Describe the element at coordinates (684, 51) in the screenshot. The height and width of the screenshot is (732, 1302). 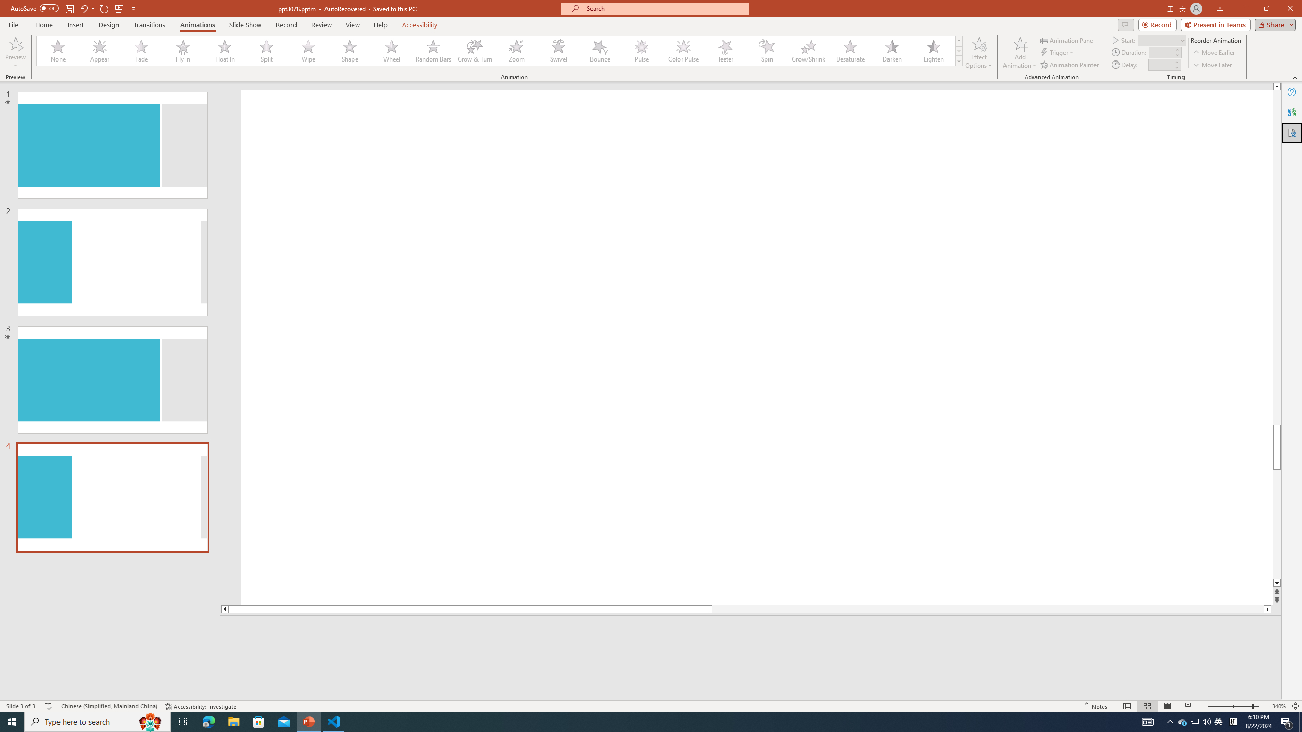
I see `Color Pulse` at that location.